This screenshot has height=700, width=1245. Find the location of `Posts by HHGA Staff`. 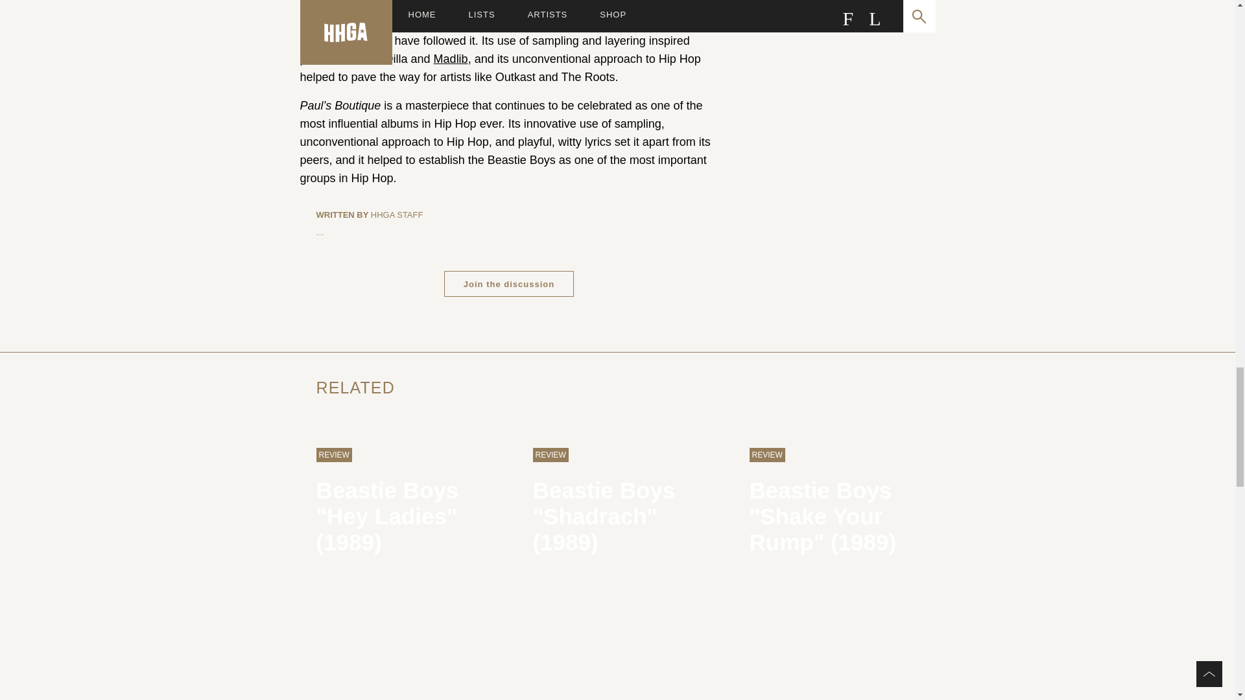

Posts by HHGA Staff is located at coordinates (397, 215).